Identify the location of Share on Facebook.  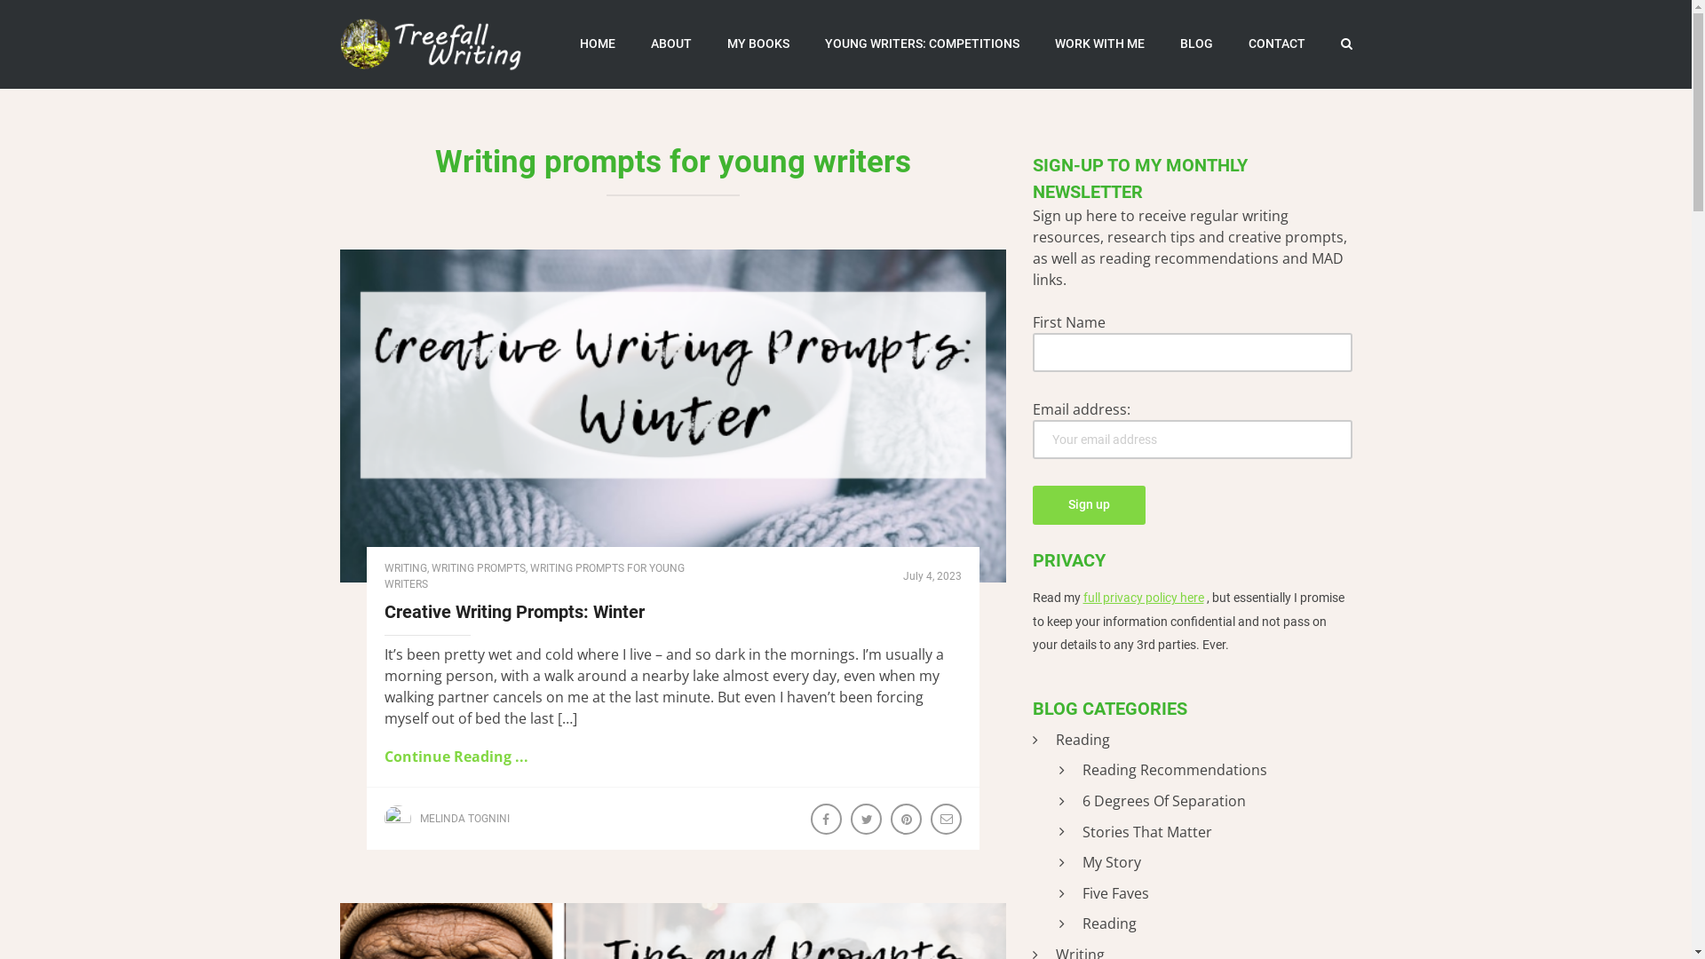
(828, 820).